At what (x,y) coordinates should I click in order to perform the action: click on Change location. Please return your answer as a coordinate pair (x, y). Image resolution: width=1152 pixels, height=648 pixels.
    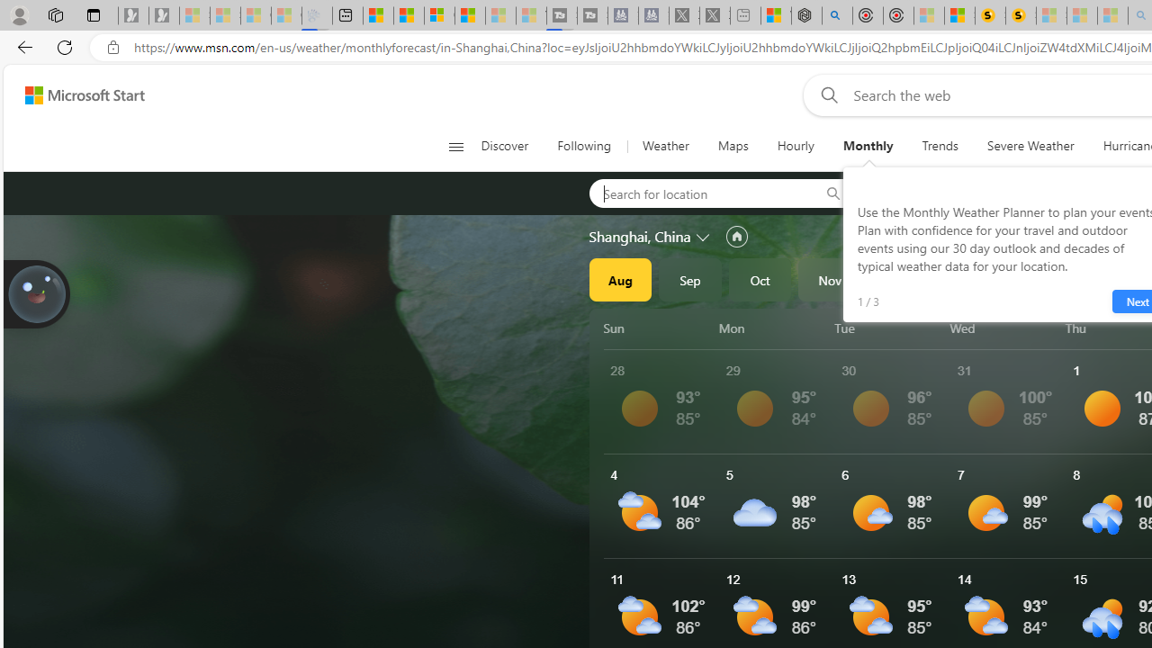
    Looking at the image, I should click on (704, 236).